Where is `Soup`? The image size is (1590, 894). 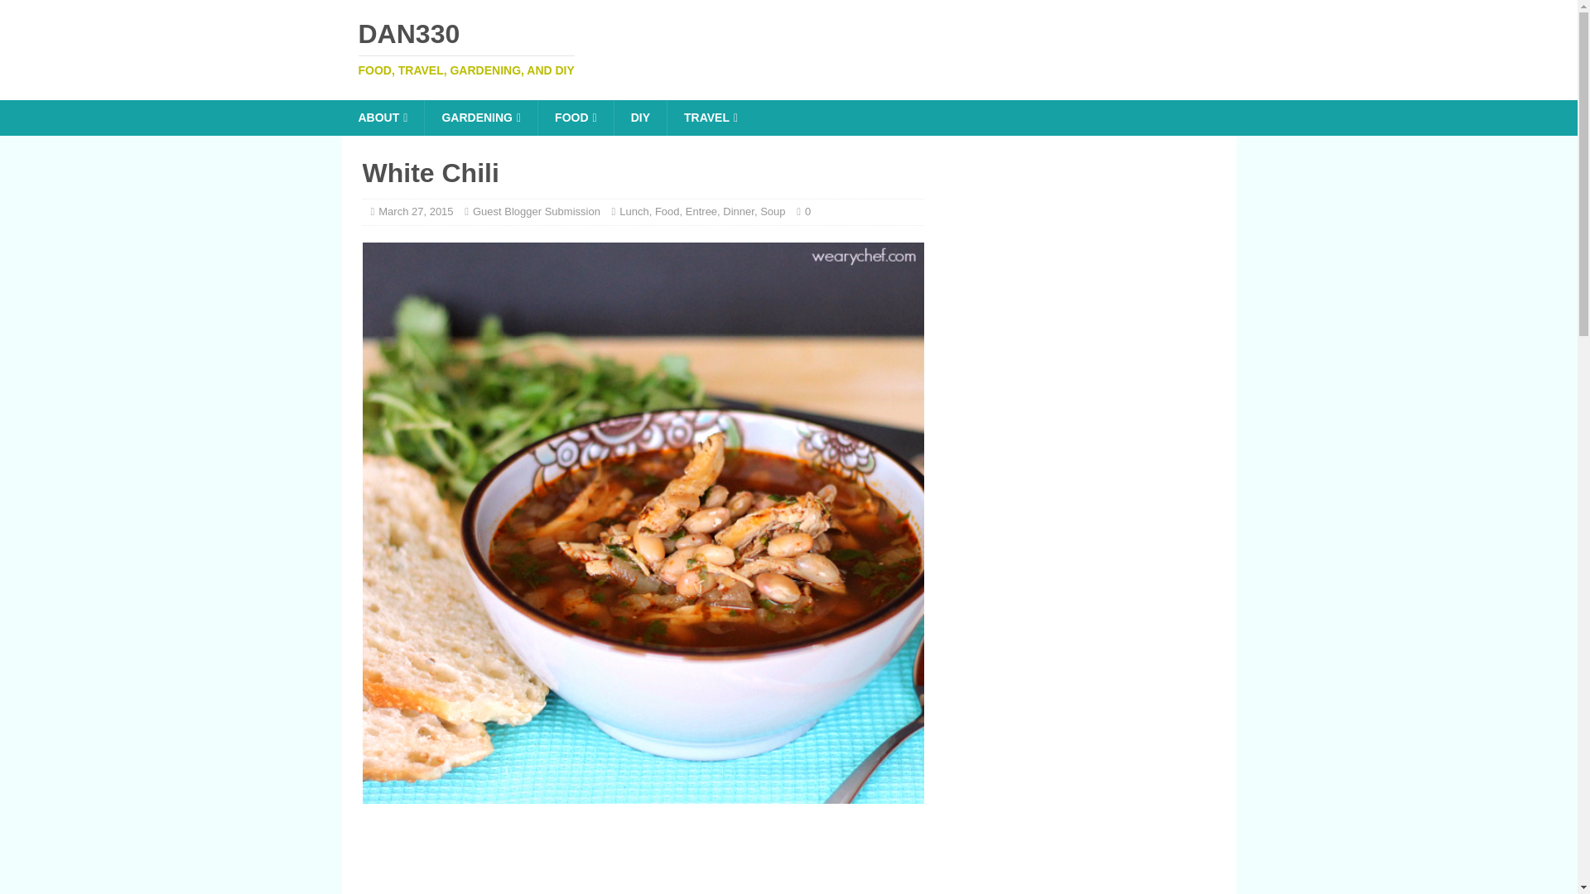
Soup is located at coordinates (788, 48).